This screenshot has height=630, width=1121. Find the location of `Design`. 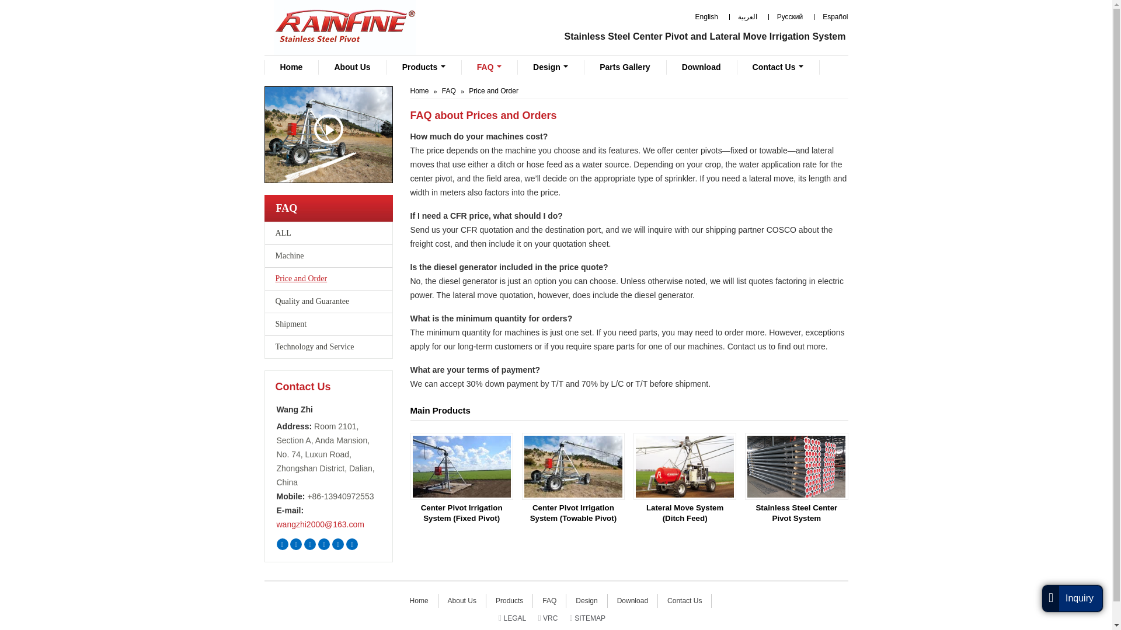

Design is located at coordinates (550, 67).